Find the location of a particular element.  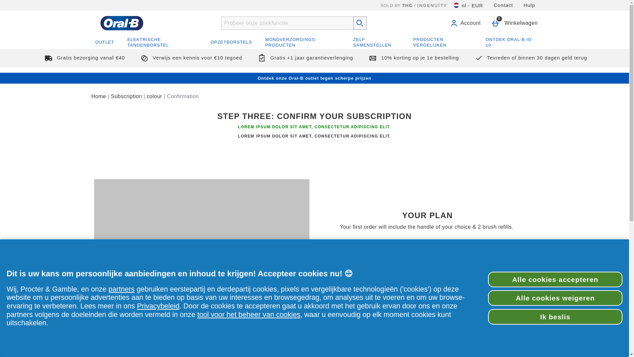

Account is located at coordinates (467, 23).